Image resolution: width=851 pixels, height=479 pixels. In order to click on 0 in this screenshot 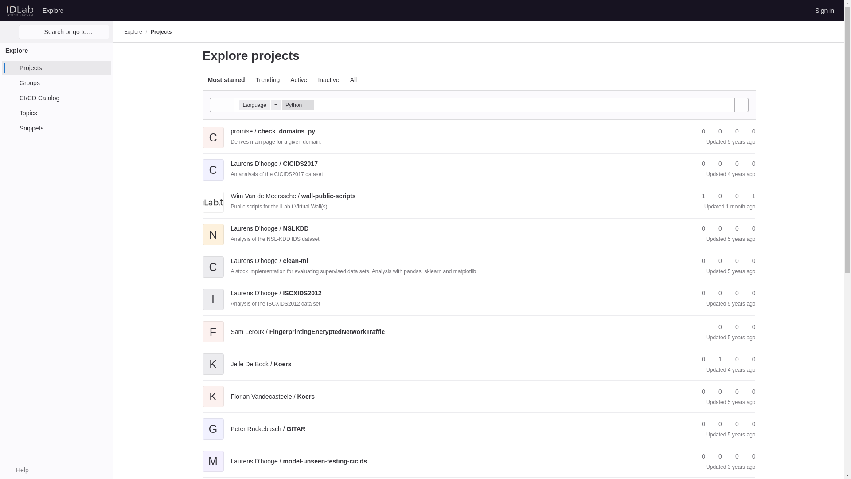, I will do `click(699, 131)`.